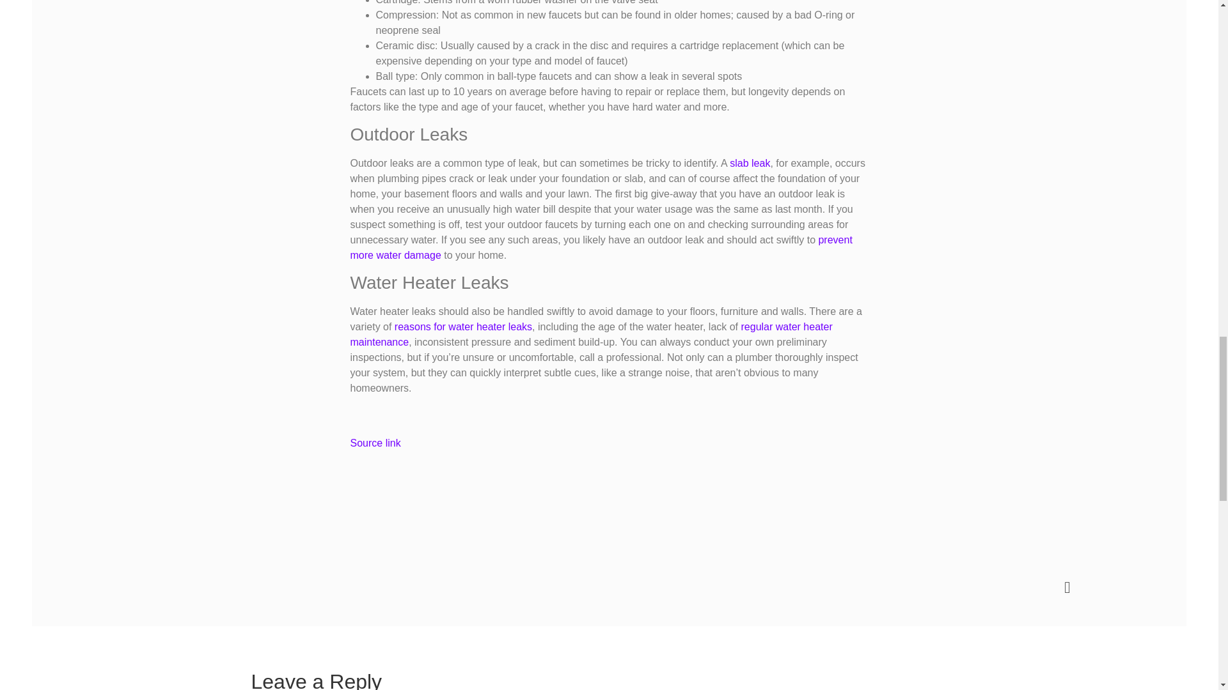 The image size is (1228, 690). I want to click on Source link, so click(375, 443).